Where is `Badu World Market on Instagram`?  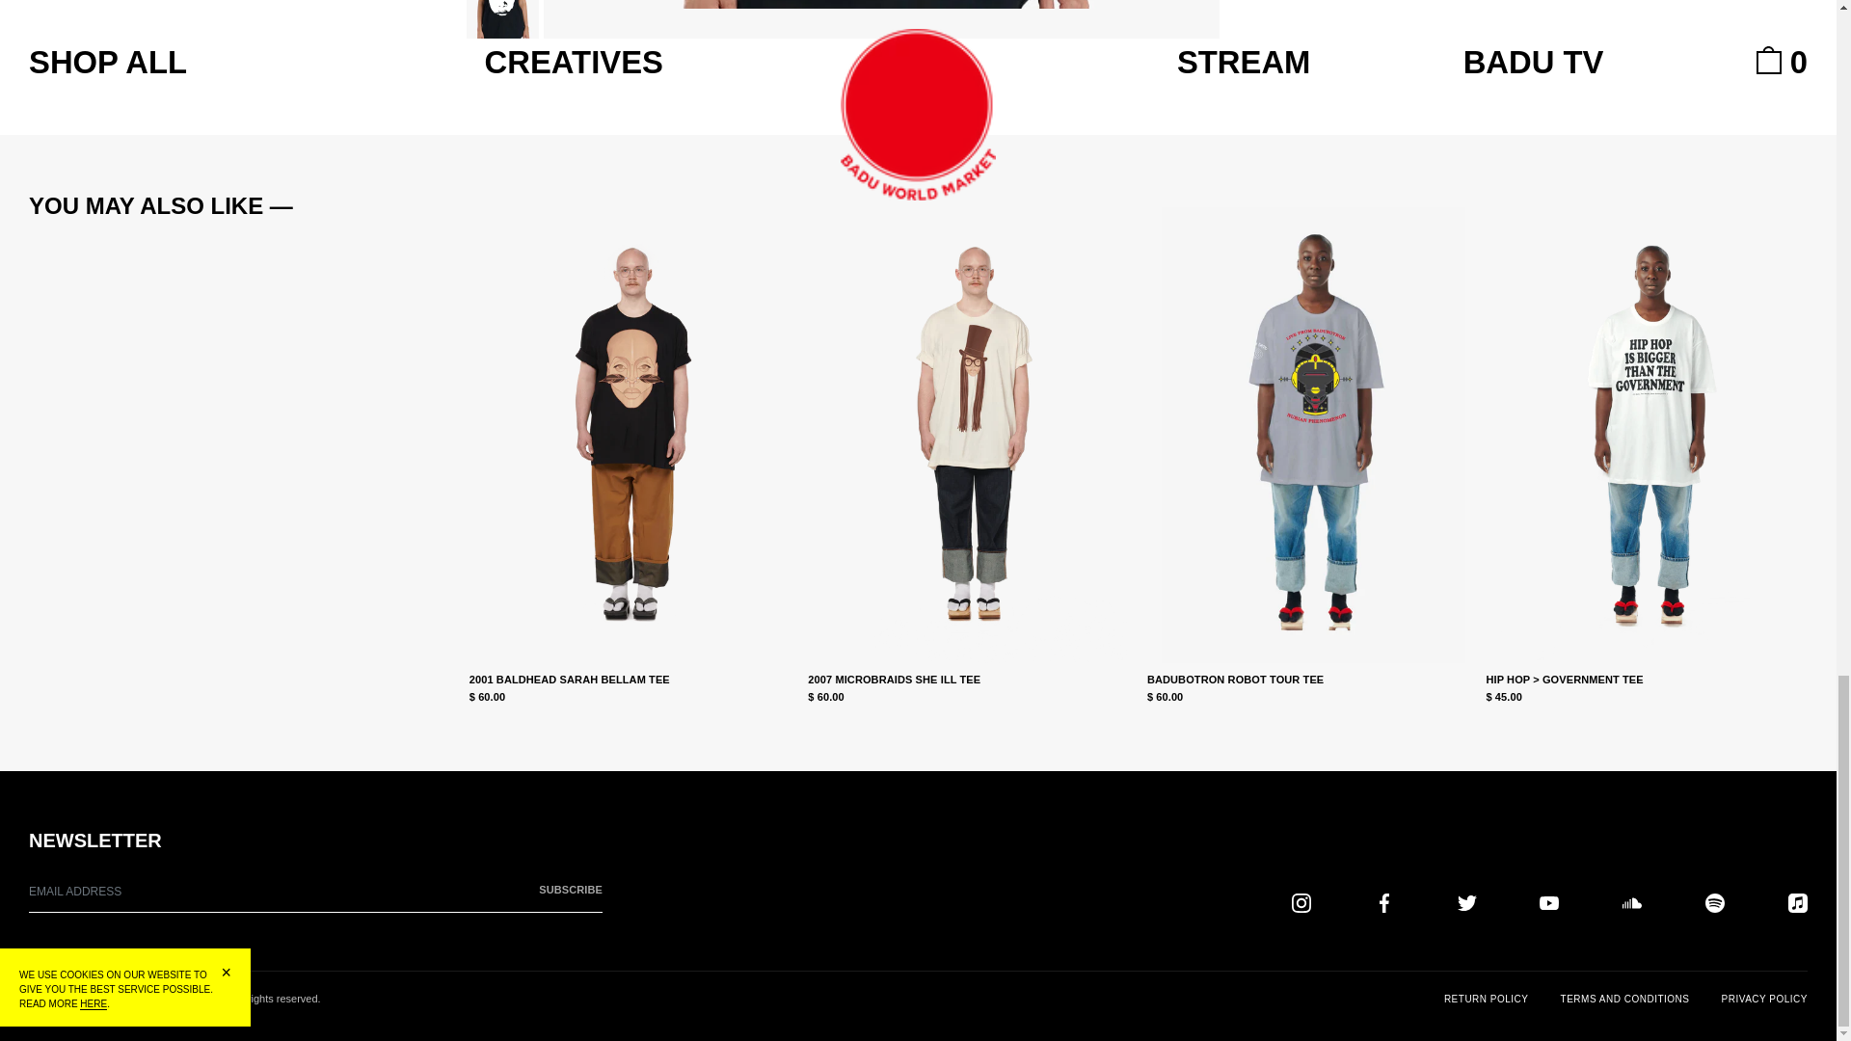 Badu World Market on Instagram is located at coordinates (1301, 902).